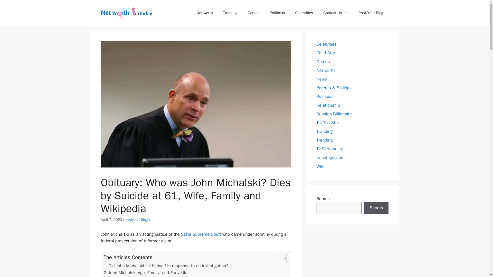  Describe the element at coordinates (139, 220) in the screenshot. I see `View all posts by Aayush Singh` at that location.